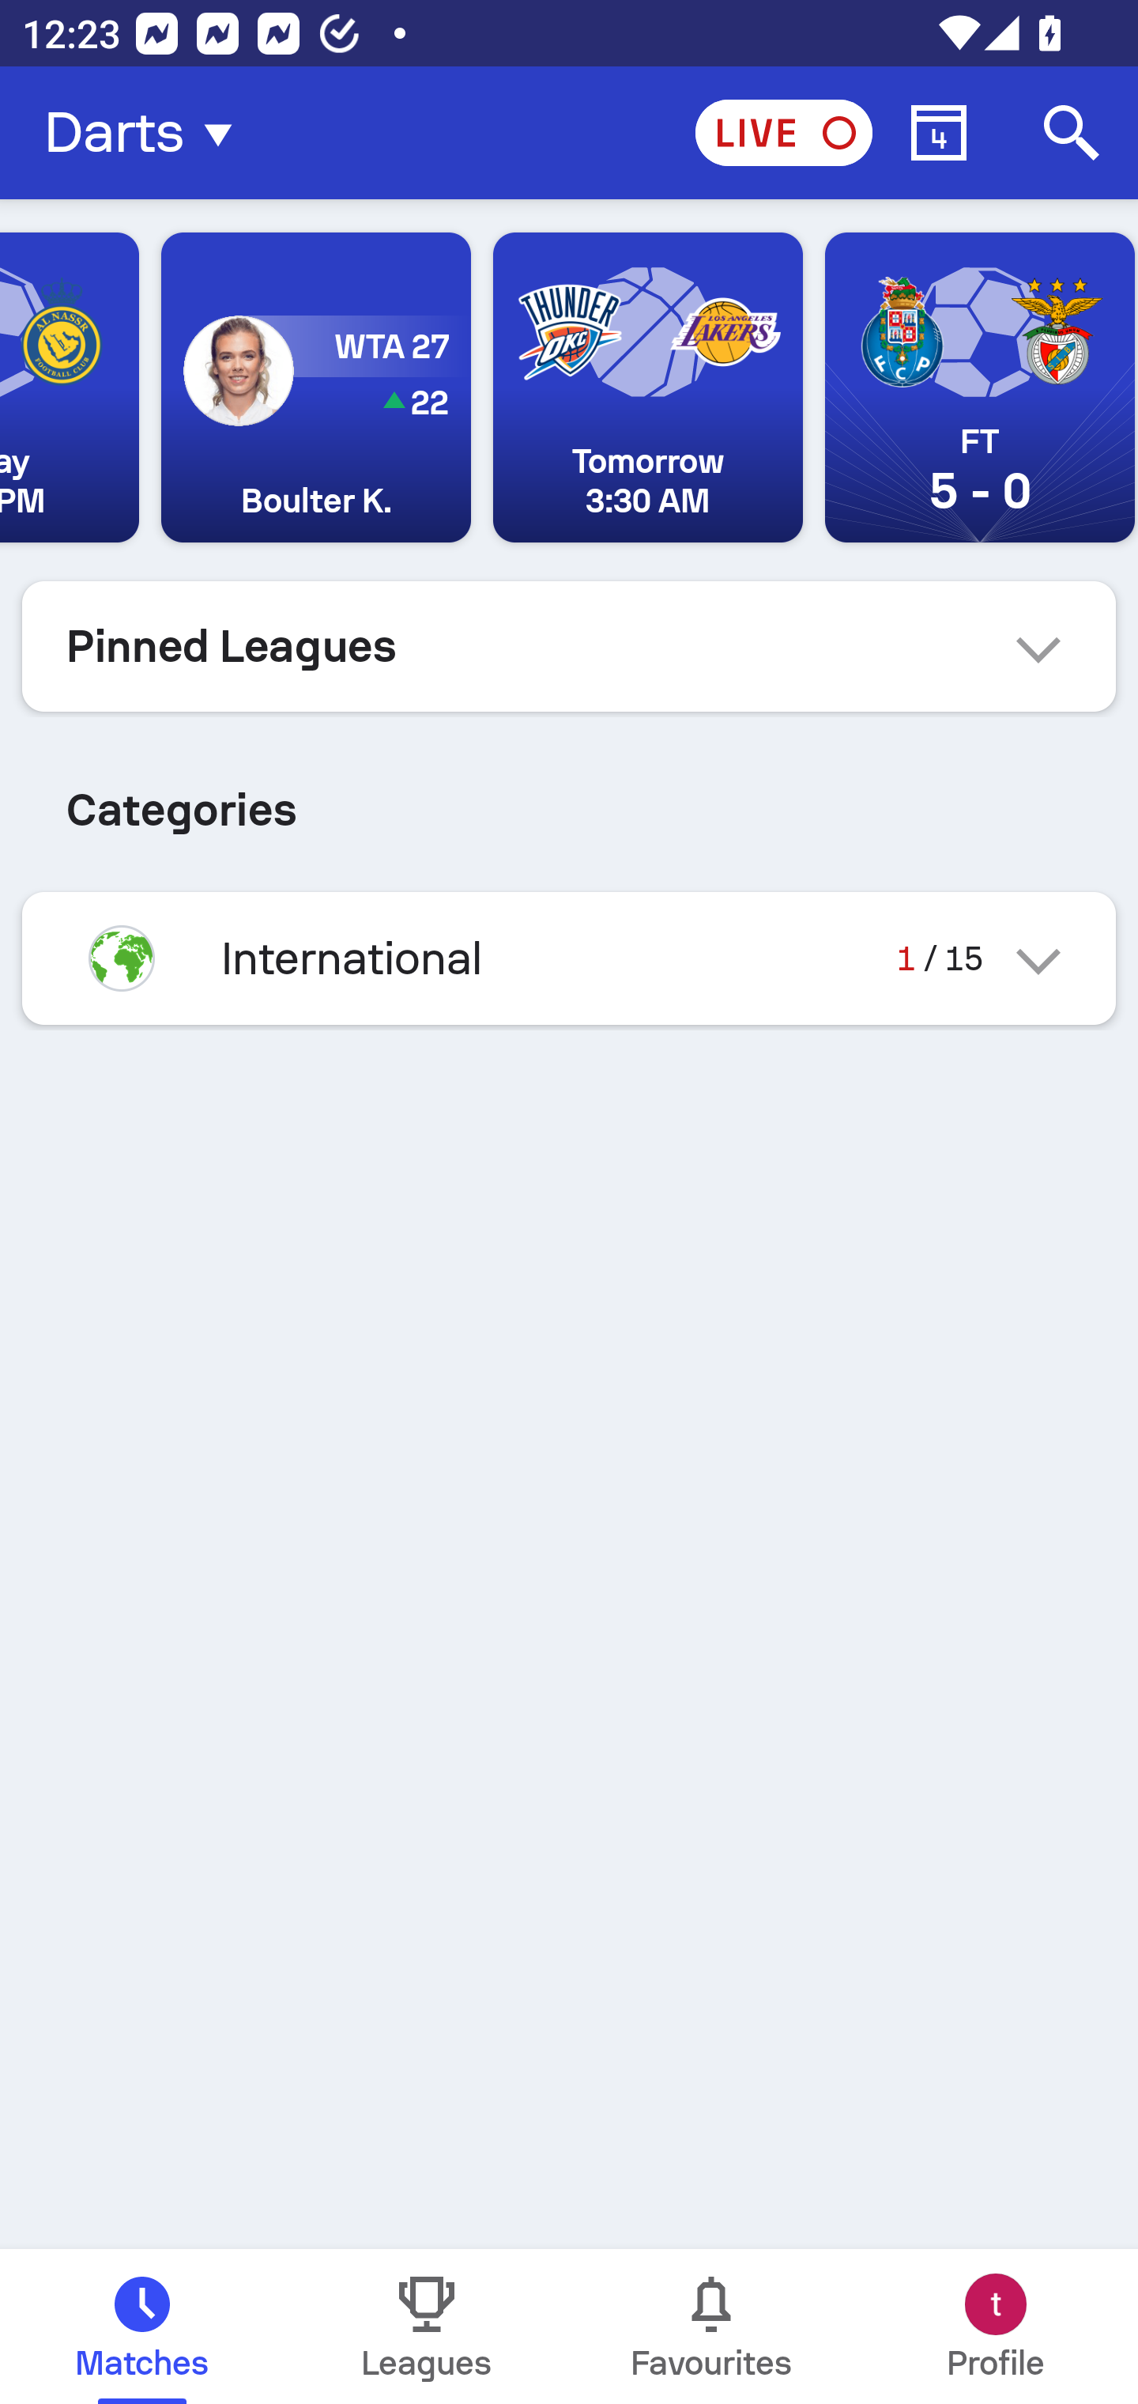  Describe the element at coordinates (939, 133) in the screenshot. I see `Calendar` at that location.